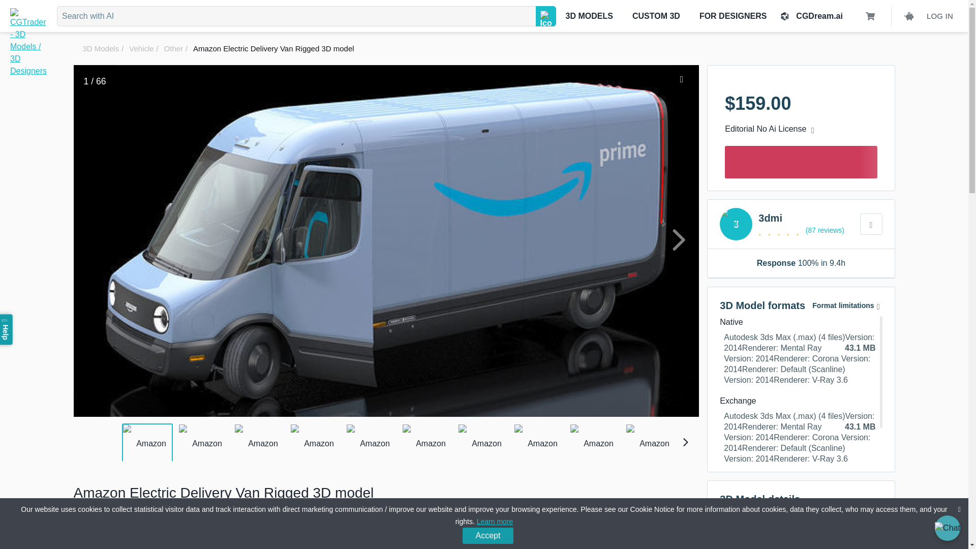 The width and height of the screenshot is (976, 549). What do you see at coordinates (488, 536) in the screenshot?
I see `Accept` at bounding box center [488, 536].